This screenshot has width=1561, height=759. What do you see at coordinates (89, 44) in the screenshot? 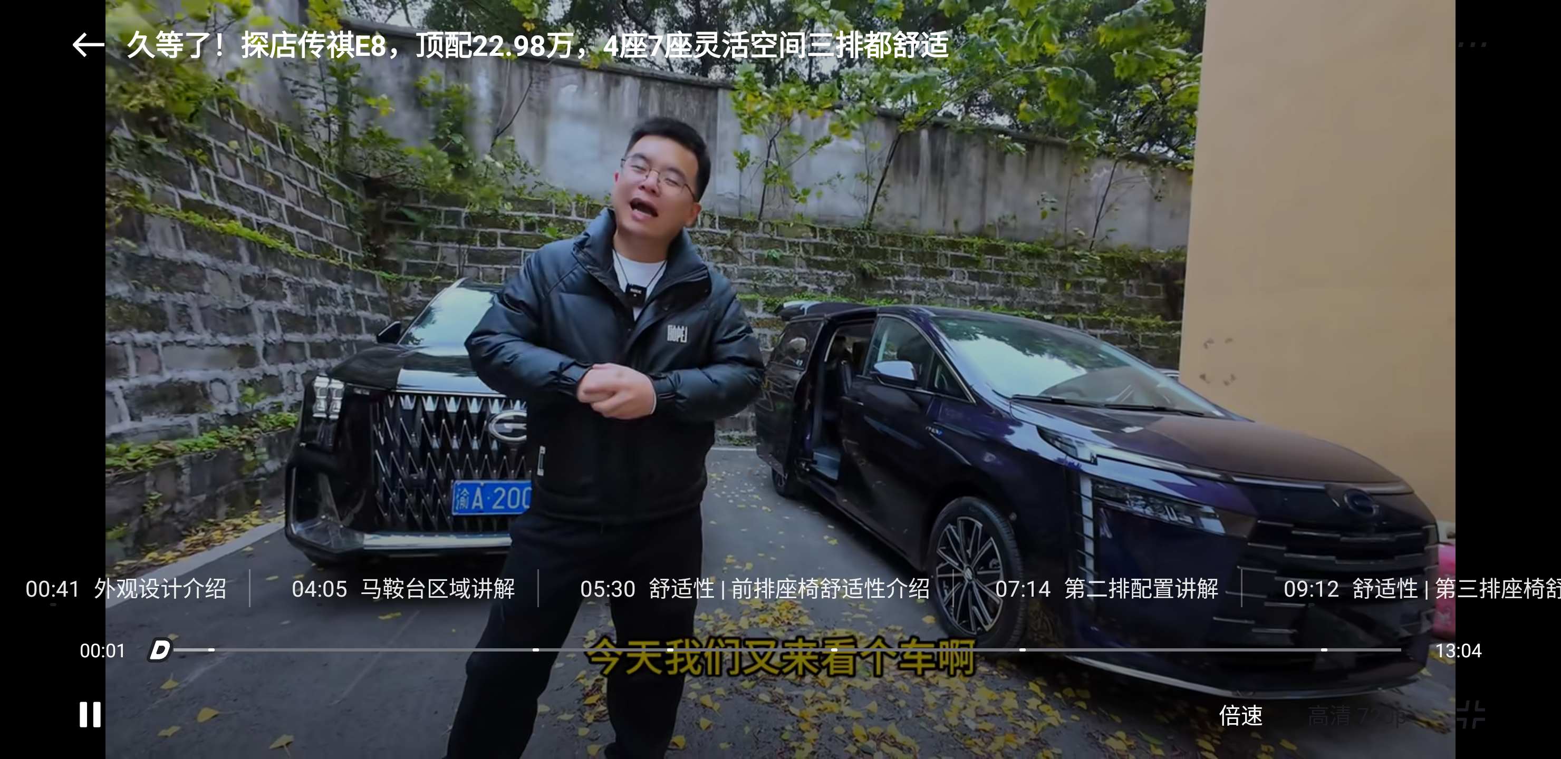
I see `` at bounding box center [89, 44].